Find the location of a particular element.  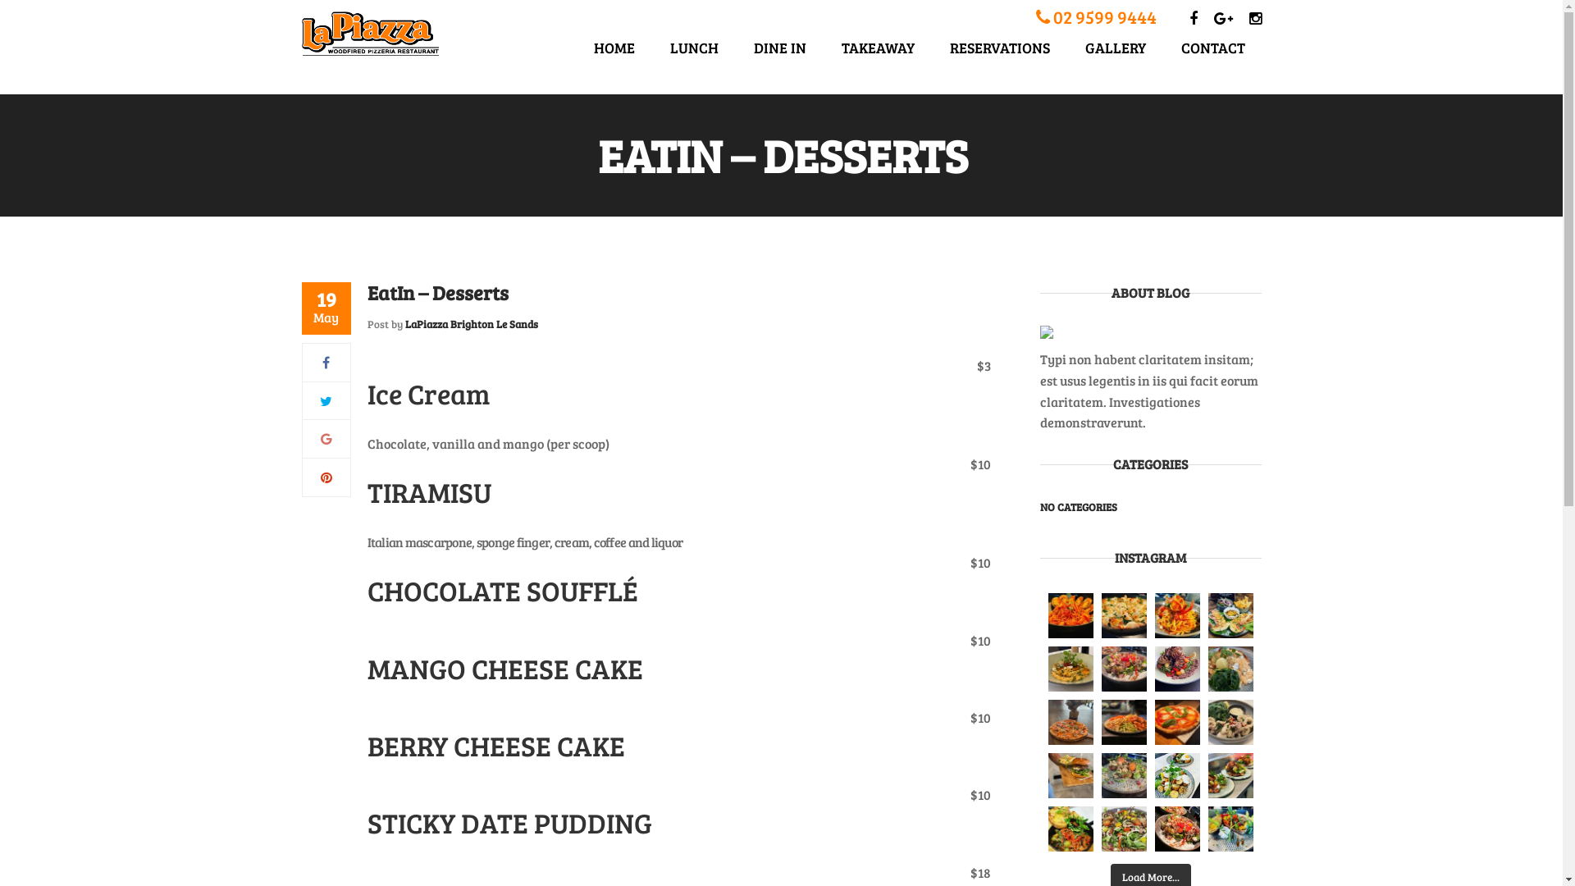

02 9599 9444 is located at coordinates (347, 84).